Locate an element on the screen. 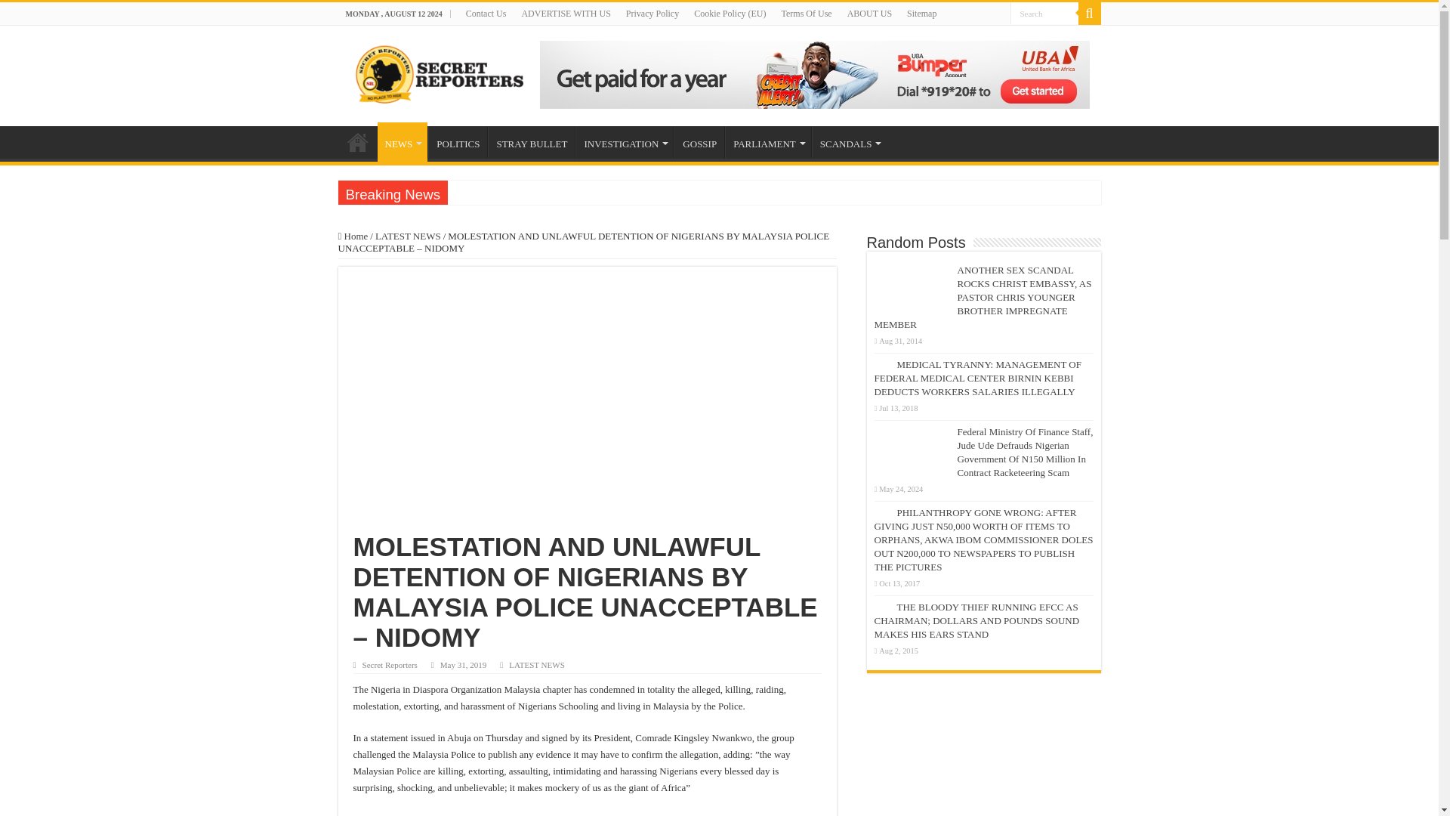 Image resolution: width=1450 pixels, height=816 pixels. Privacy Policy is located at coordinates (652, 14).